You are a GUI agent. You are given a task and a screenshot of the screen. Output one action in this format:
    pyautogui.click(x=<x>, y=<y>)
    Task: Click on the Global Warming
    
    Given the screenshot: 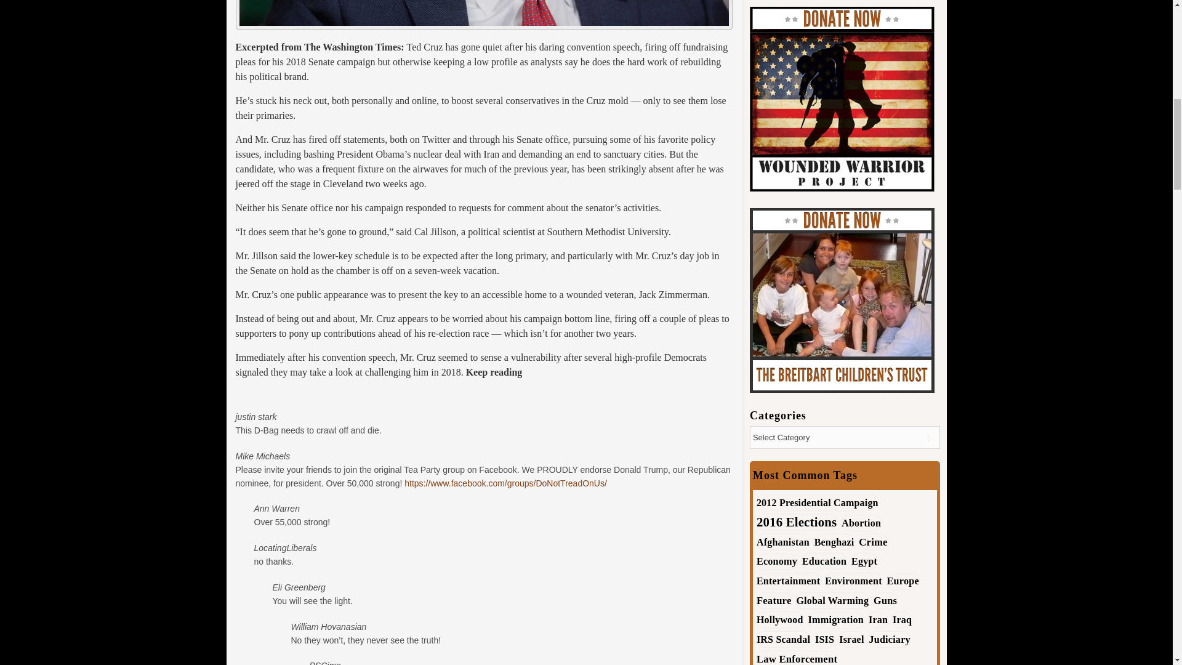 What is the action you would take?
    pyautogui.click(x=832, y=601)
    